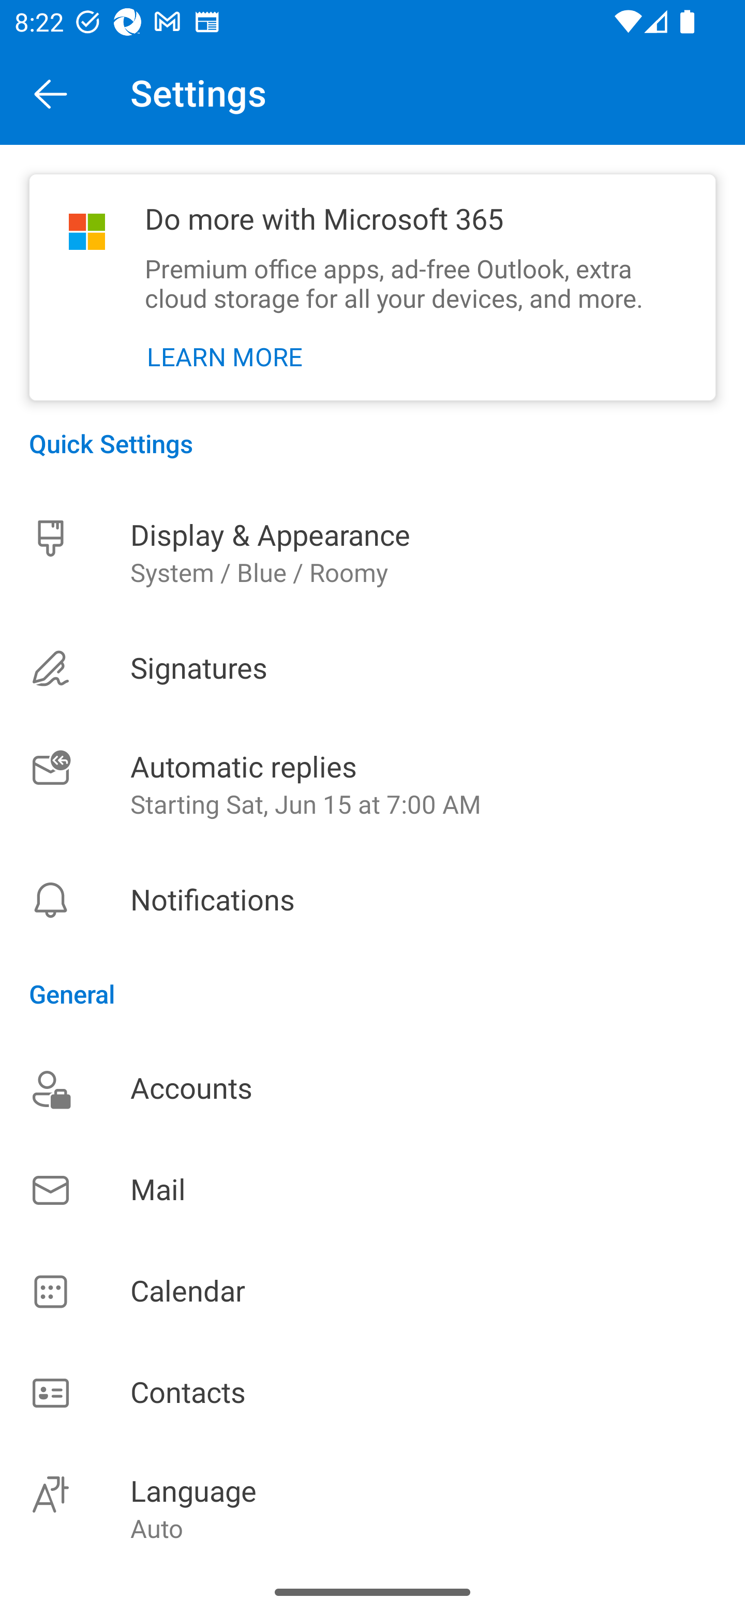 This screenshot has width=745, height=1614. I want to click on Back, so click(51, 93).